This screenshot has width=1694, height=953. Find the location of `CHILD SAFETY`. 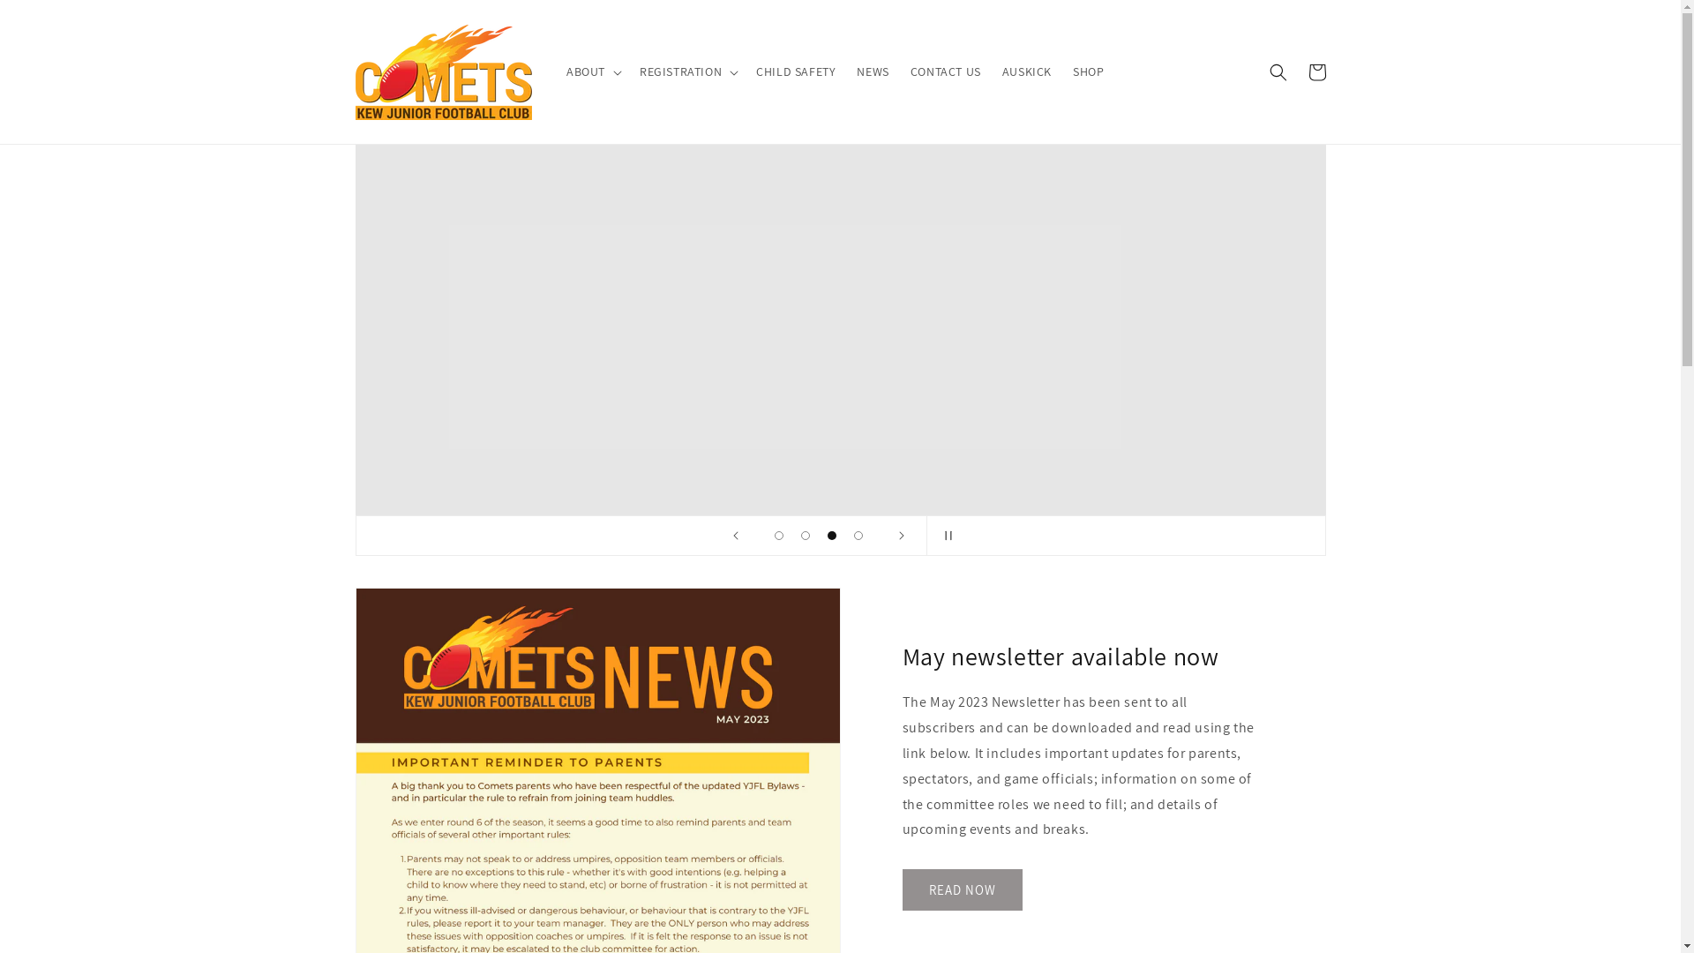

CHILD SAFETY is located at coordinates (796, 71).